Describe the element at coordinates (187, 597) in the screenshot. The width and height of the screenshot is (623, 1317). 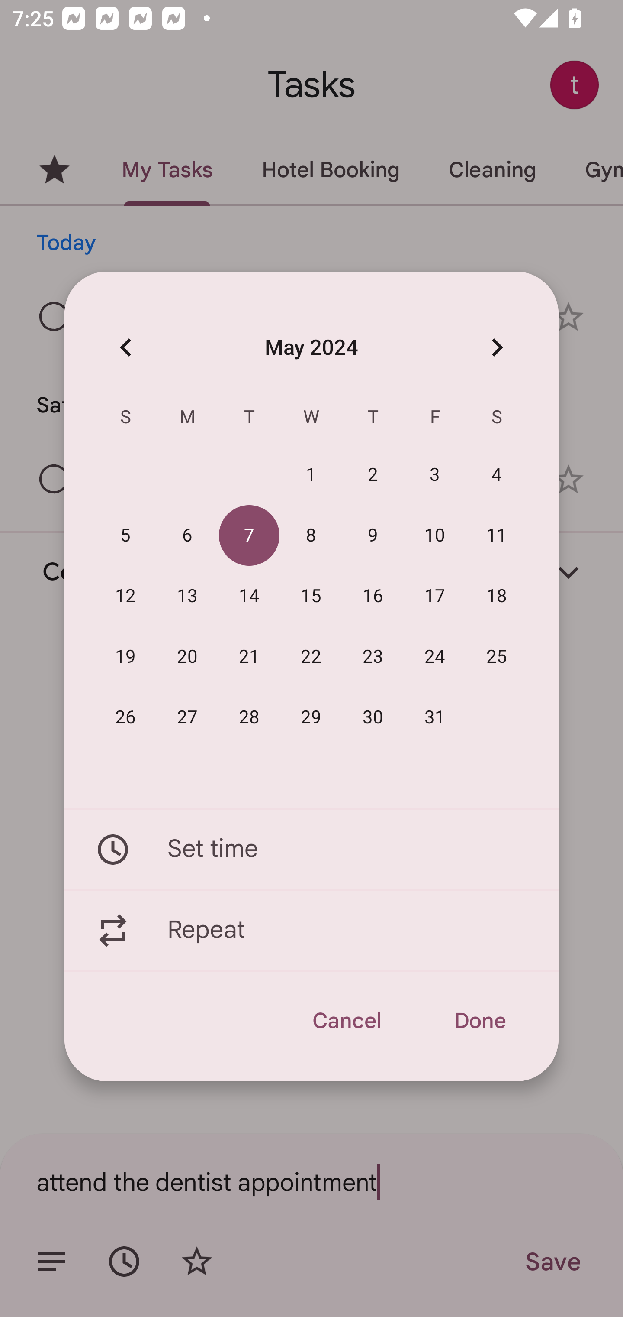
I see `13 13 May 2024` at that location.